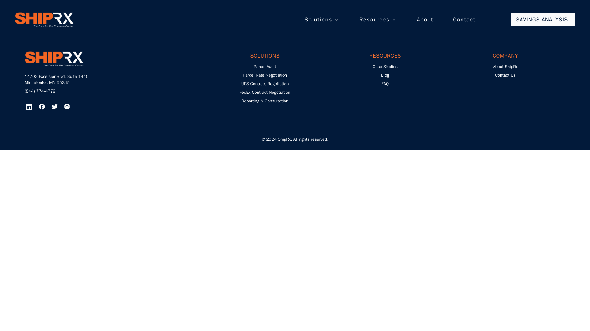 Image resolution: width=590 pixels, height=331 pixels. What do you see at coordinates (378, 19) in the screenshot?
I see `Resources` at bounding box center [378, 19].